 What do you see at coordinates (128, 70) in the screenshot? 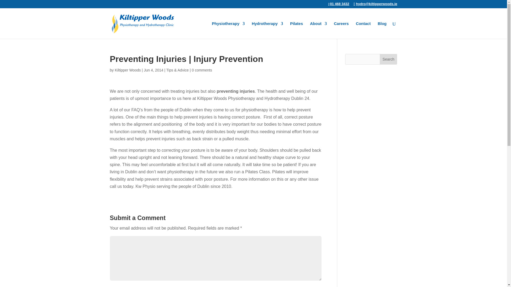
I see `Posts by Kiltipper Woods` at bounding box center [128, 70].